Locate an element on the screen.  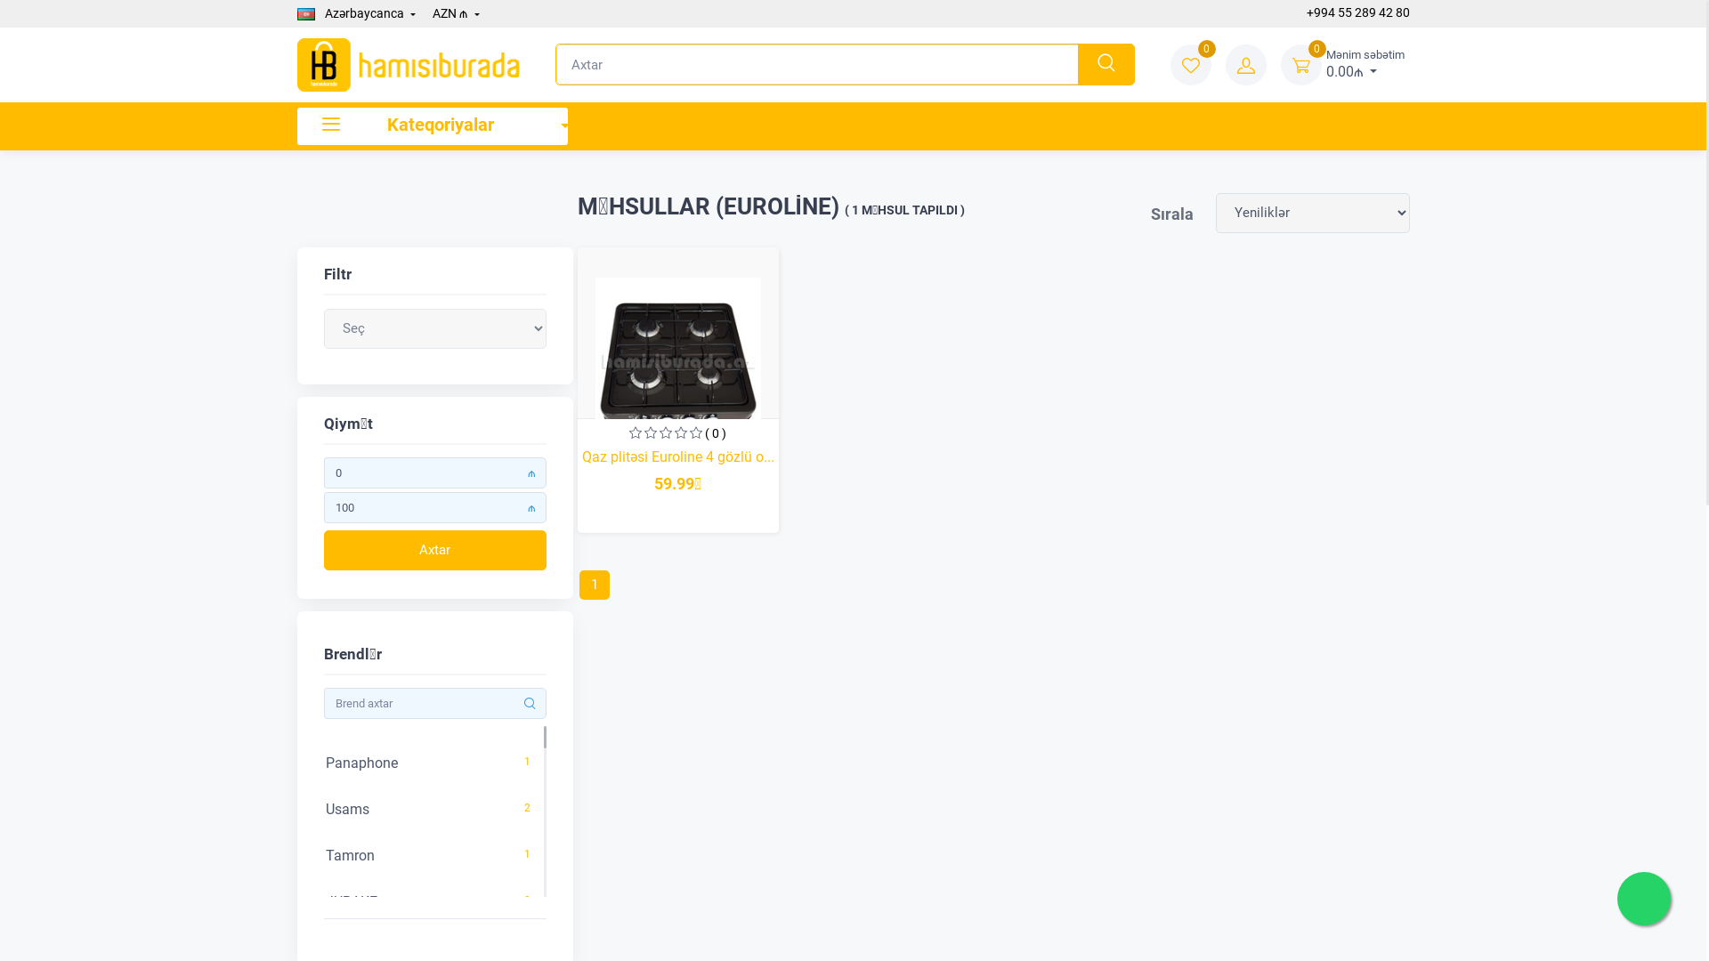
0 is located at coordinates (2, 924).